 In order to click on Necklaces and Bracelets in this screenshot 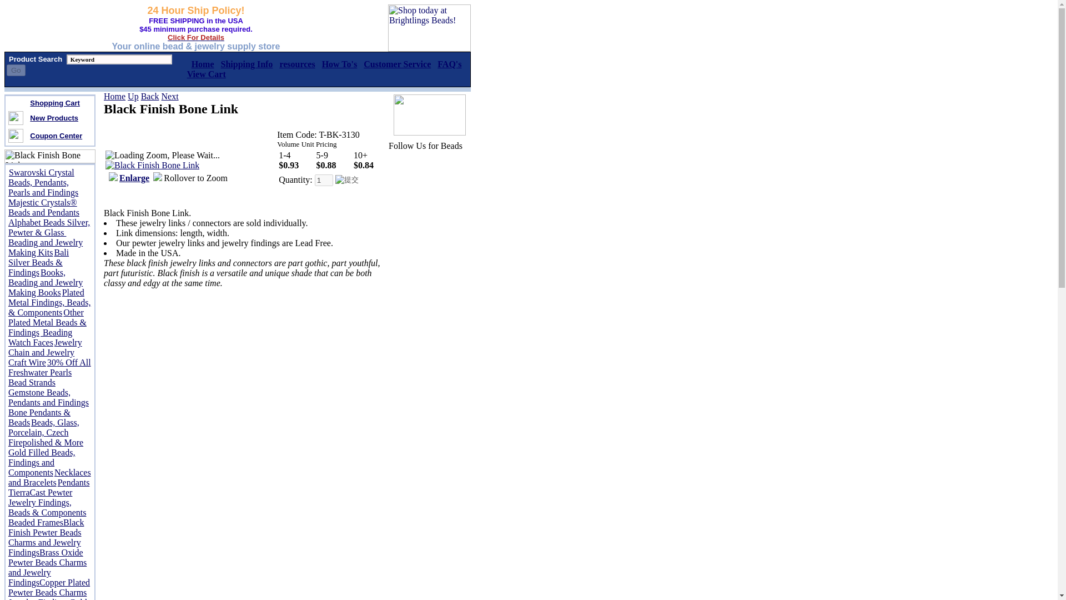, I will do `click(49, 477)`.